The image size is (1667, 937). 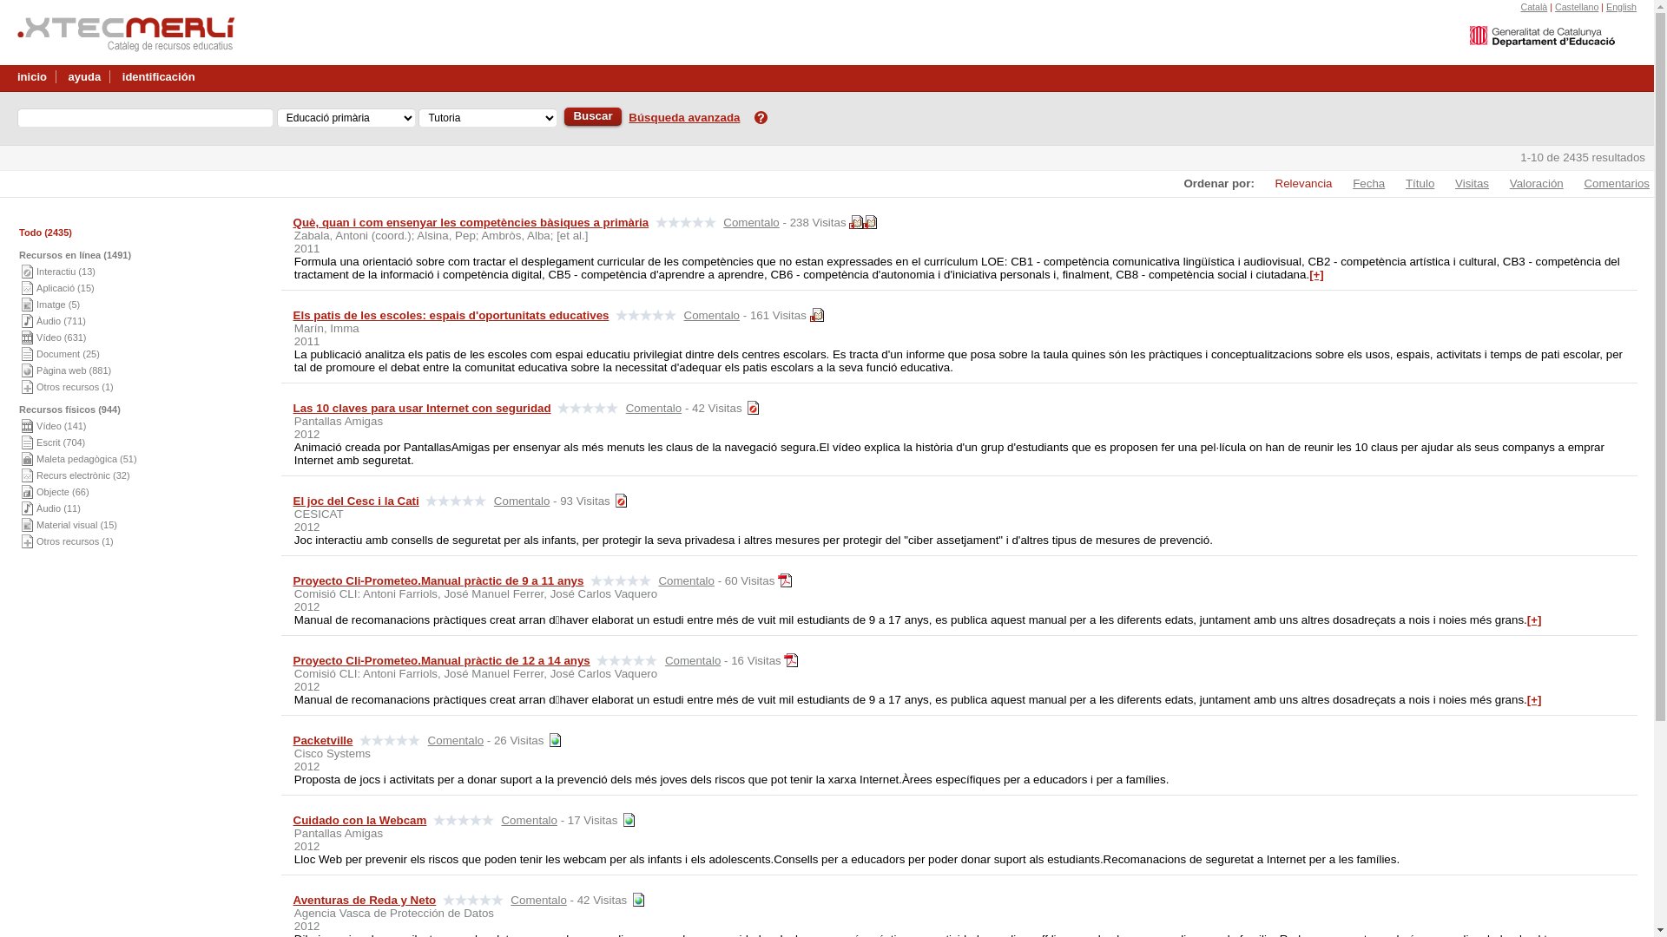 I want to click on Relevancia, so click(x=1295, y=184).